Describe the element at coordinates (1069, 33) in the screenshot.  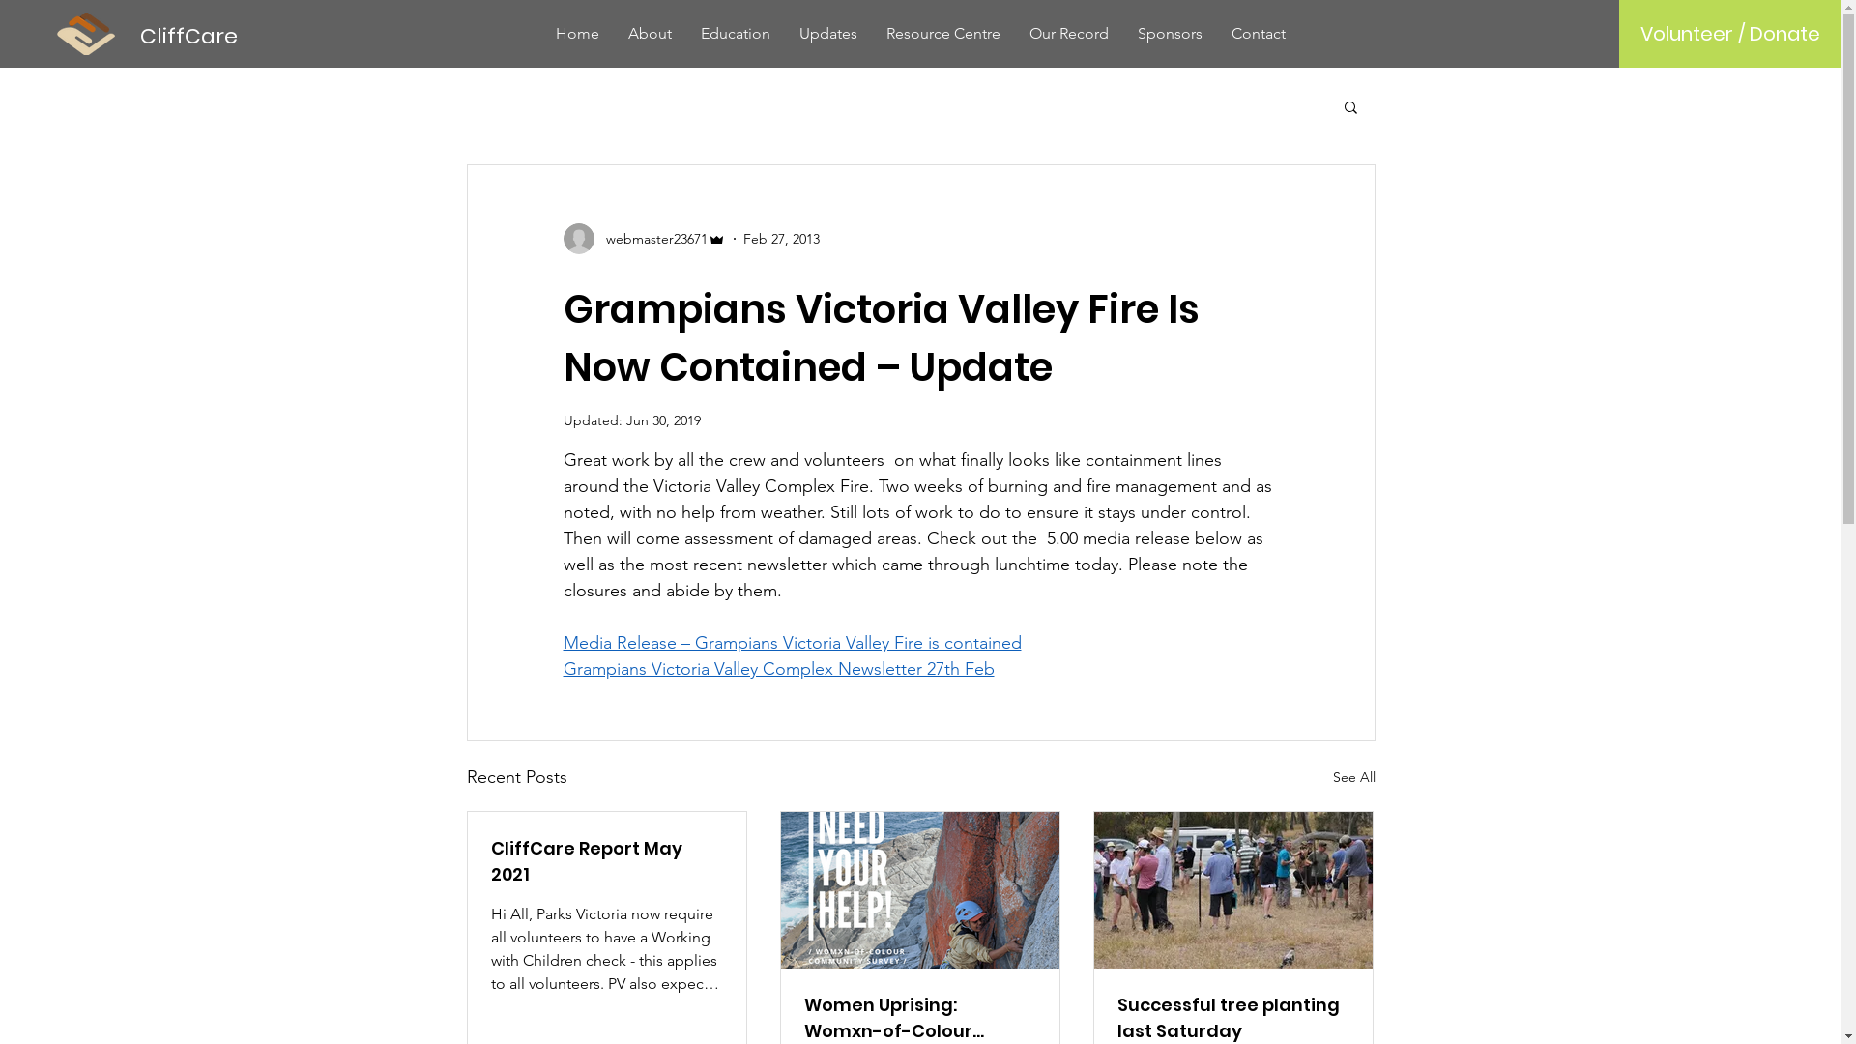
I see `Our Record` at that location.